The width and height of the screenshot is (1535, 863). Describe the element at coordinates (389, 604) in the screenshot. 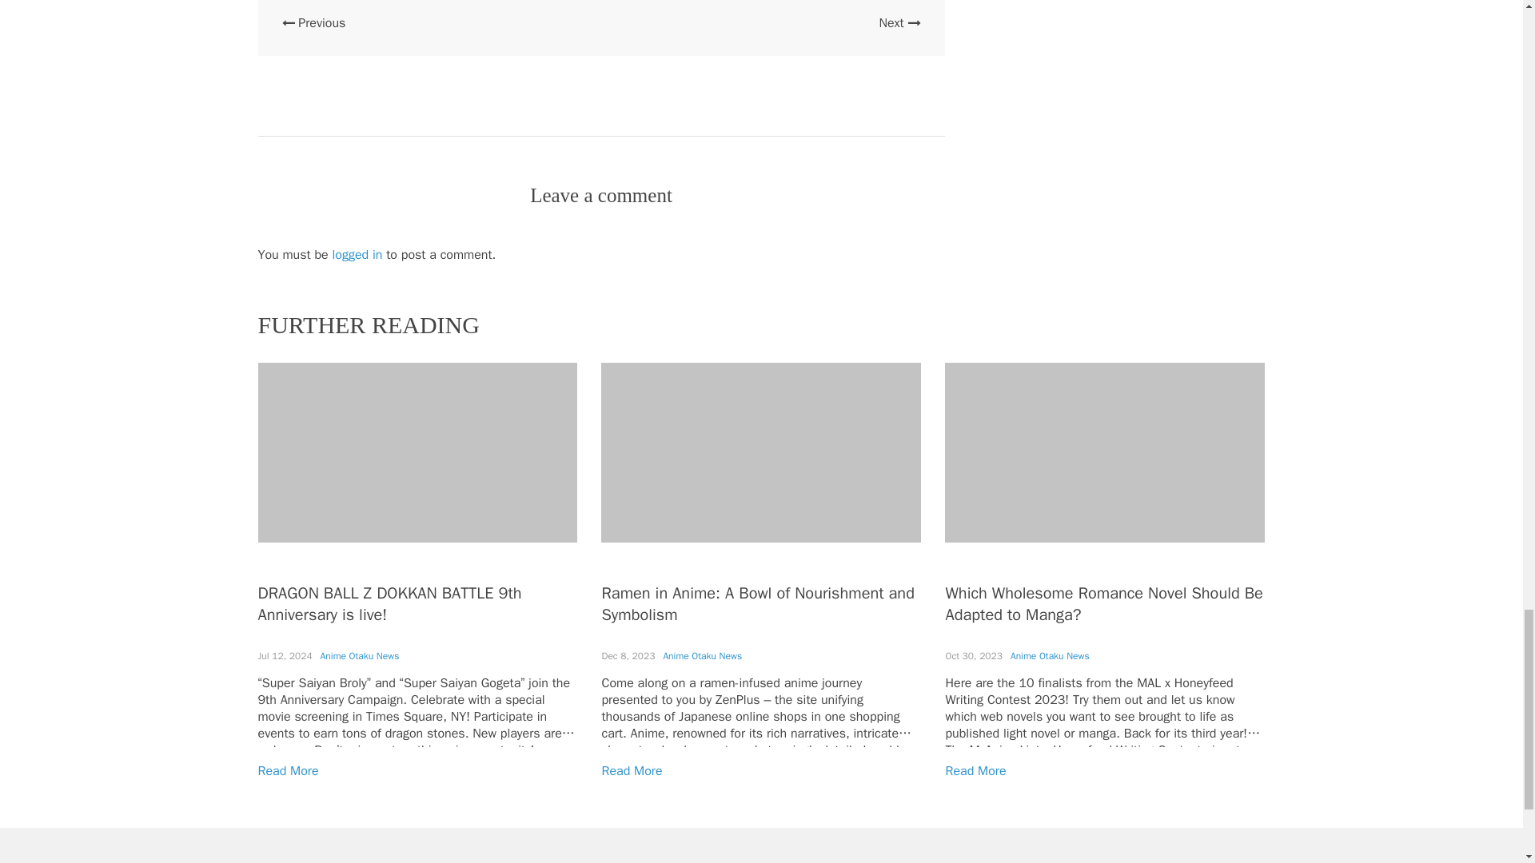

I see `DRAGON BALL Z DOKKAN BATTLE 9th Anniversary is live!` at that location.